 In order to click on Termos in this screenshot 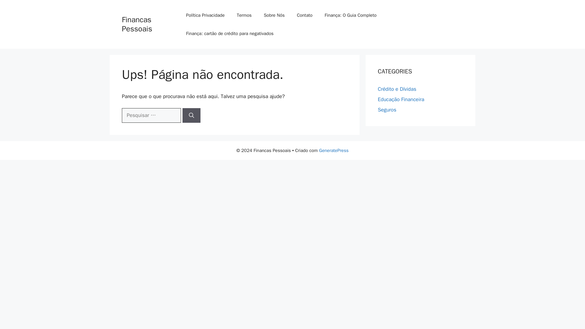, I will do `click(244, 15)`.